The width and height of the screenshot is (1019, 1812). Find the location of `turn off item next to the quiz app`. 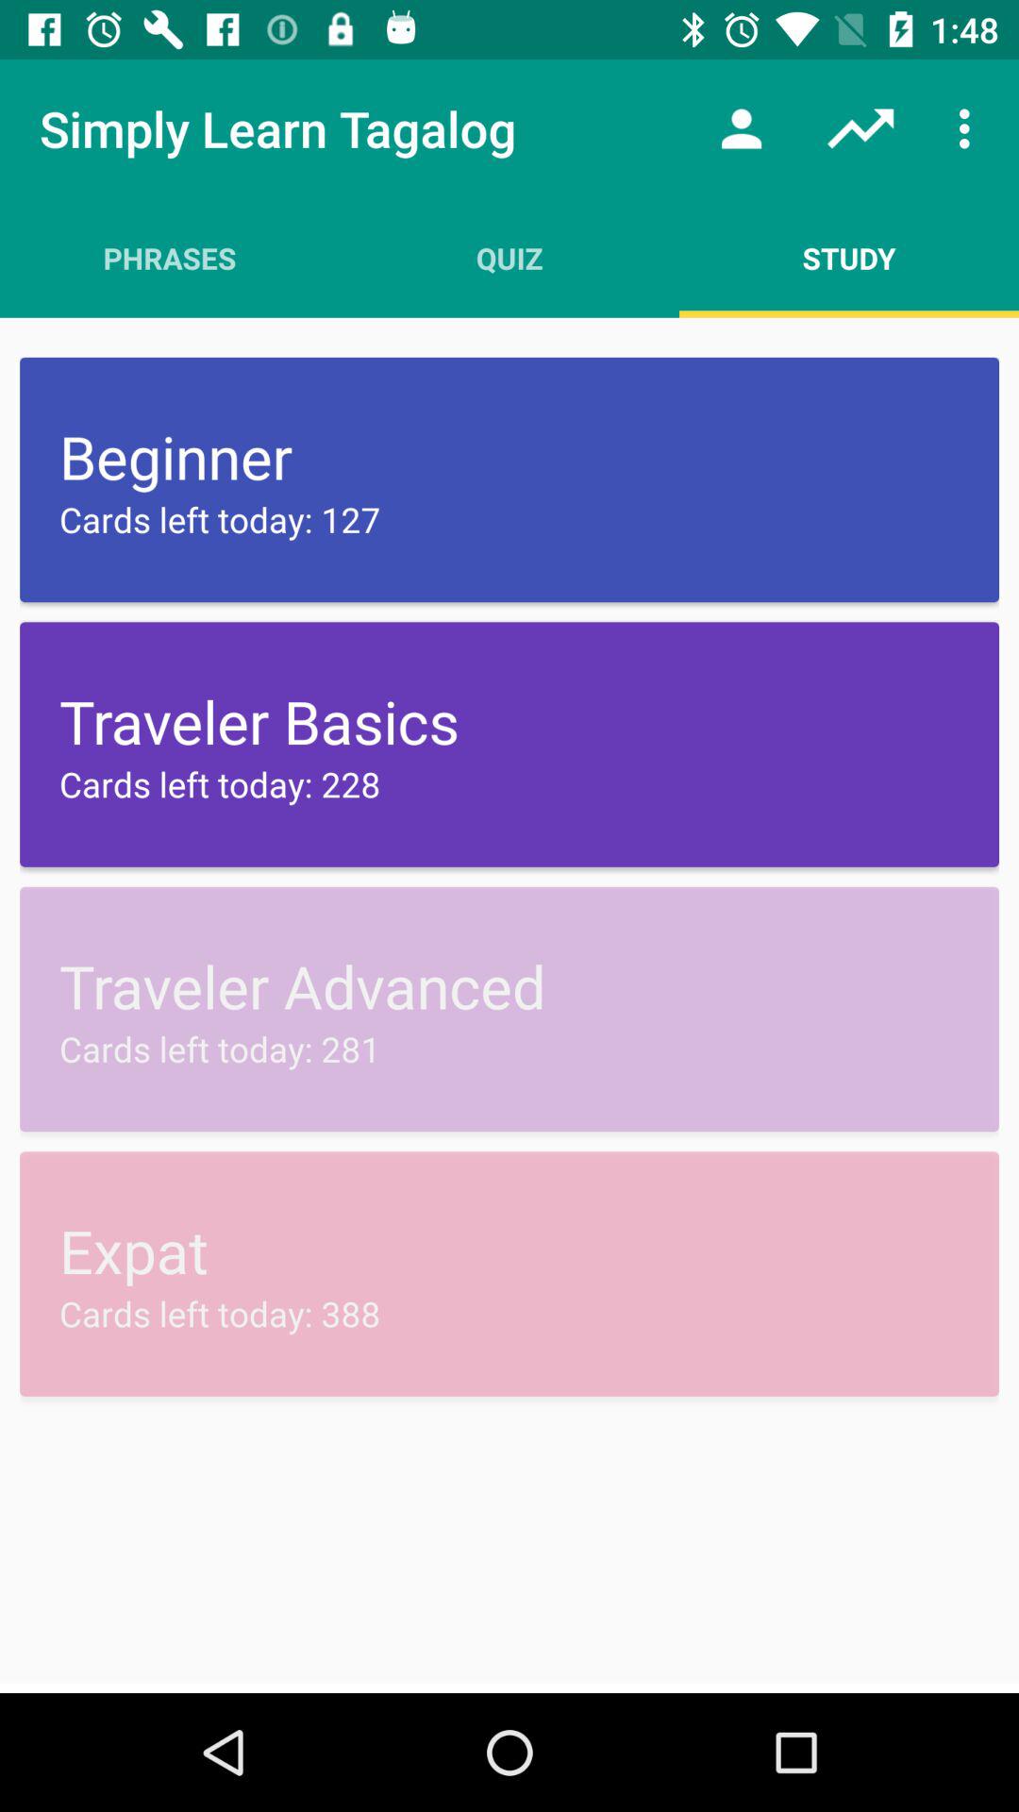

turn off item next to the quiz app is located at coordinates (170, 258).